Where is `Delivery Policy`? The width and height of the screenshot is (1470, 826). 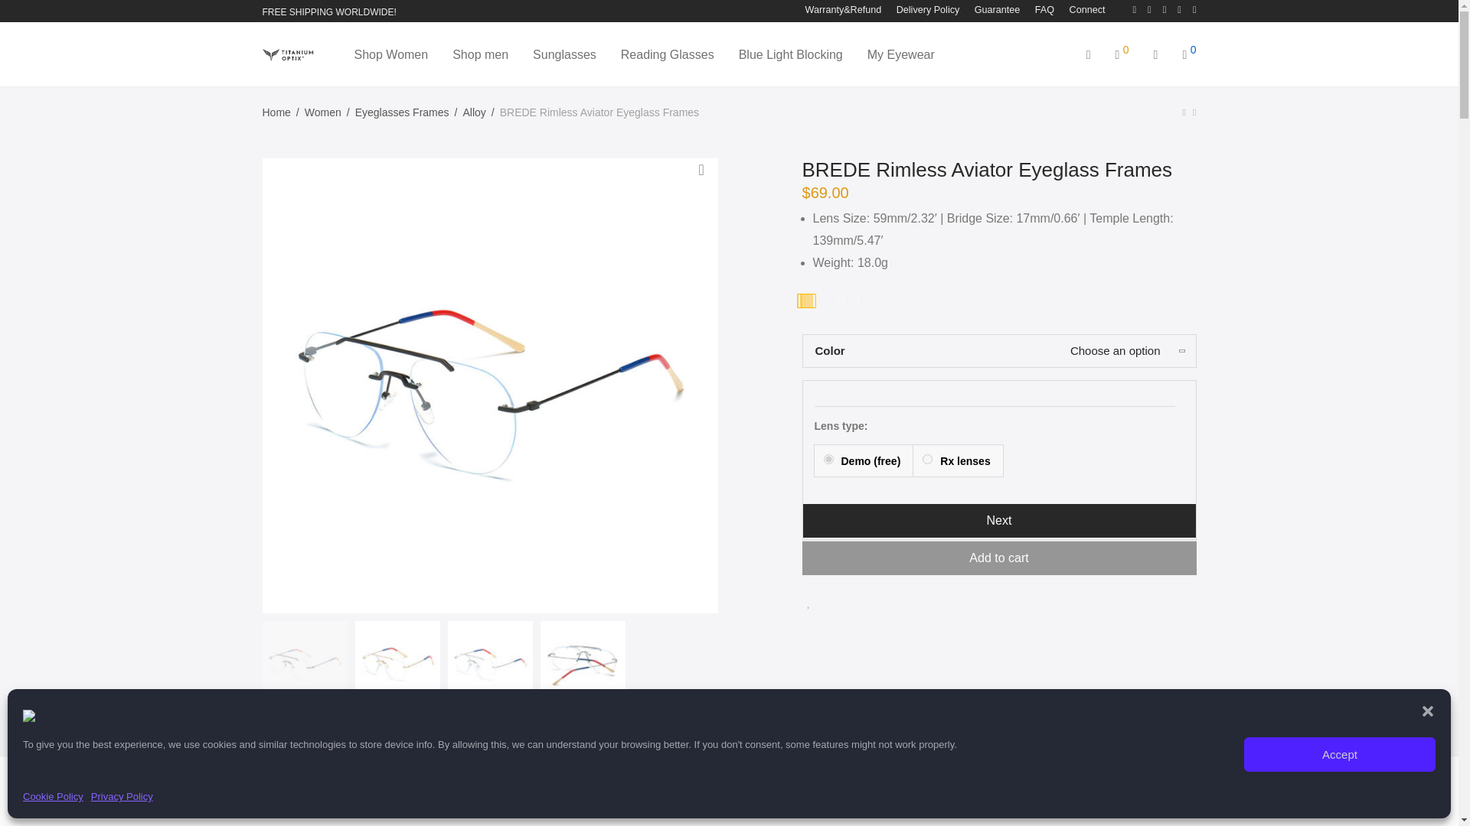 Delivery Policy is located at coordinates (928, 10).